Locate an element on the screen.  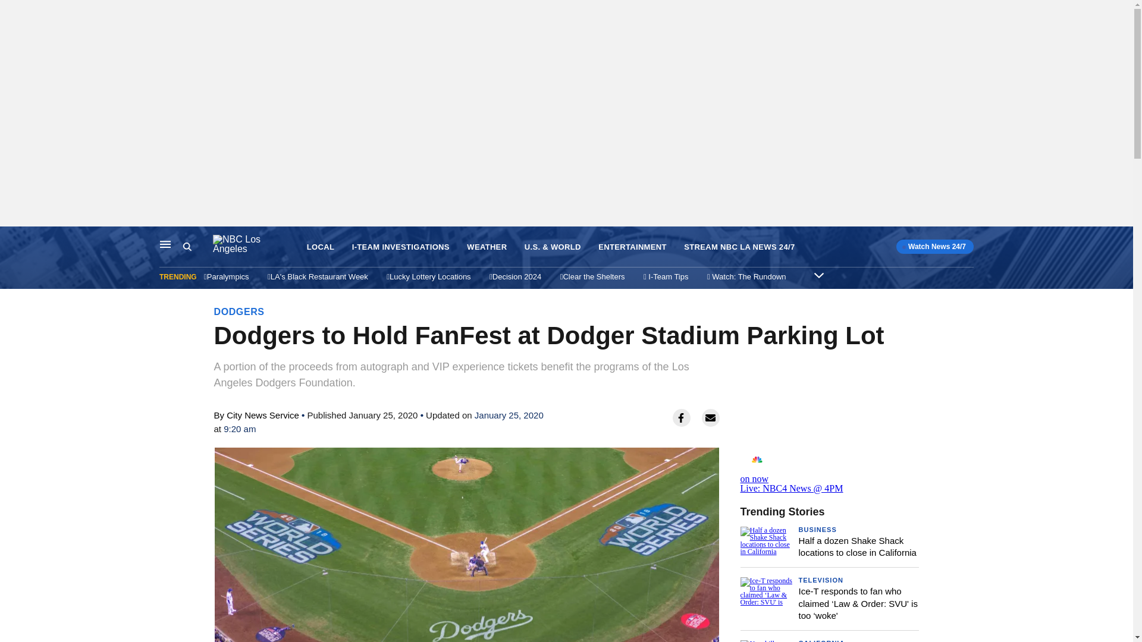
ENTERTAINMENT is located at coordinates (633, 247).